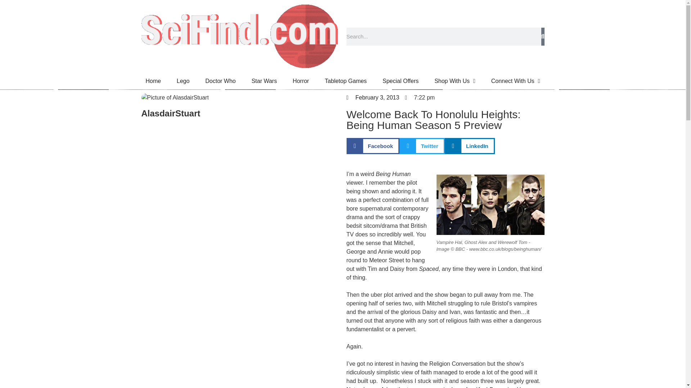 The image size is (691, 388). I want to click on Home, so click(153, 81).